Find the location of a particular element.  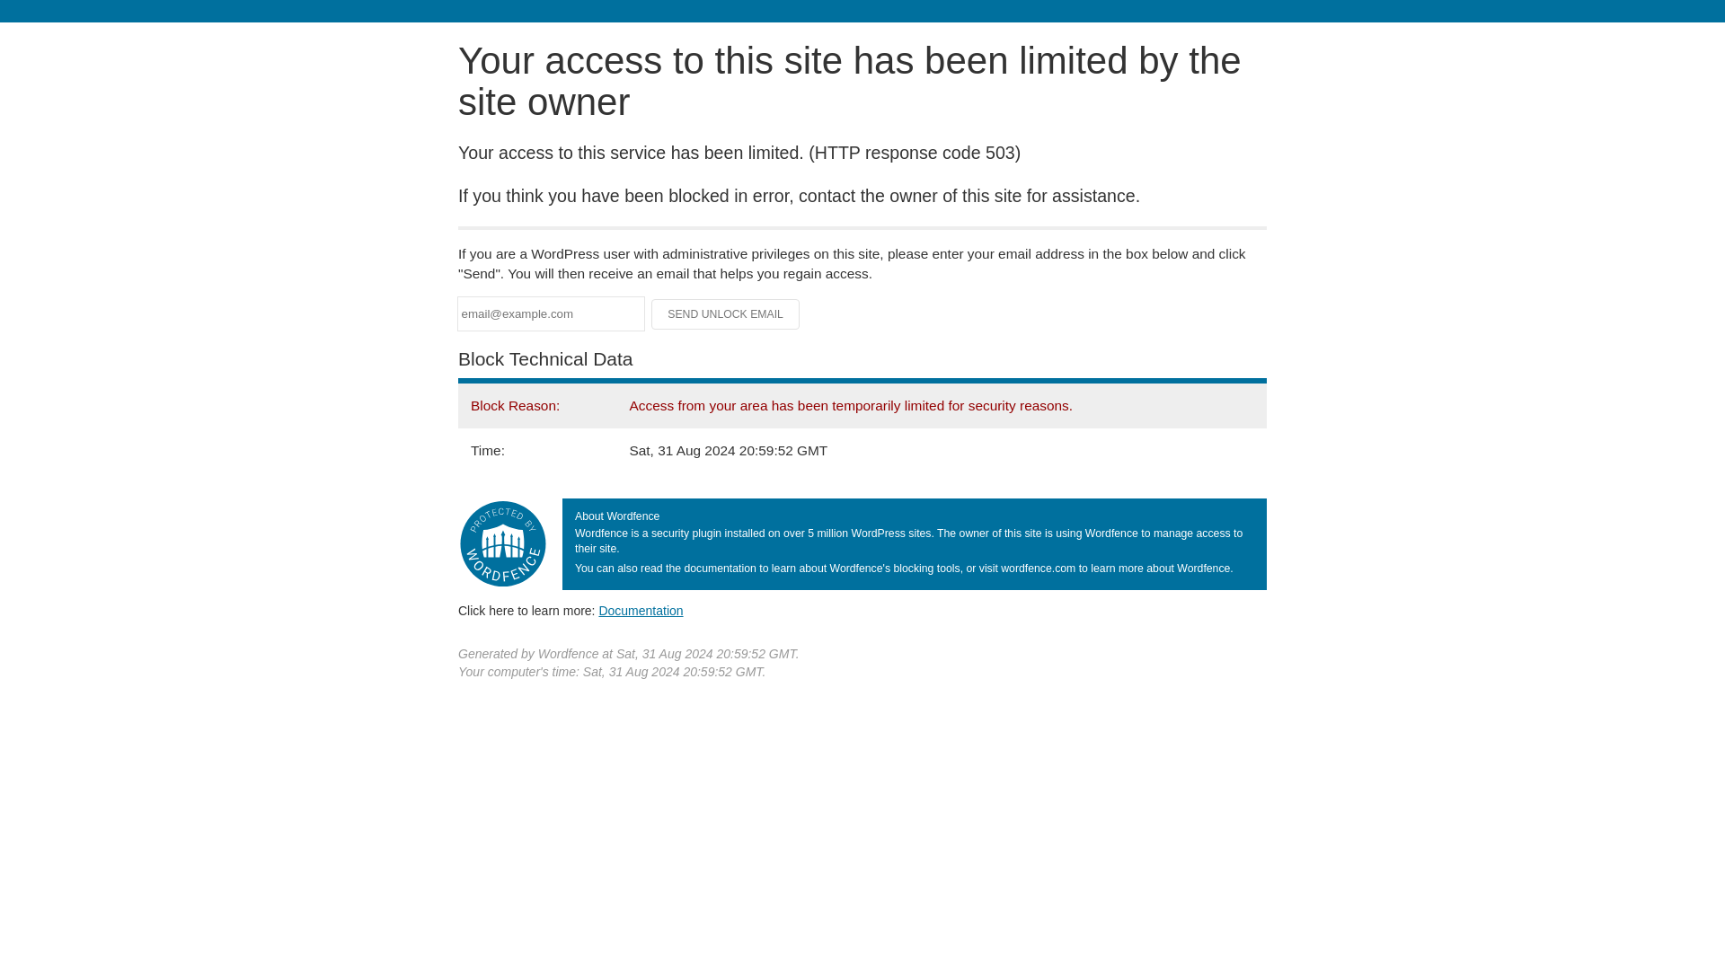

Documentation is located at coordinates (641, 610).